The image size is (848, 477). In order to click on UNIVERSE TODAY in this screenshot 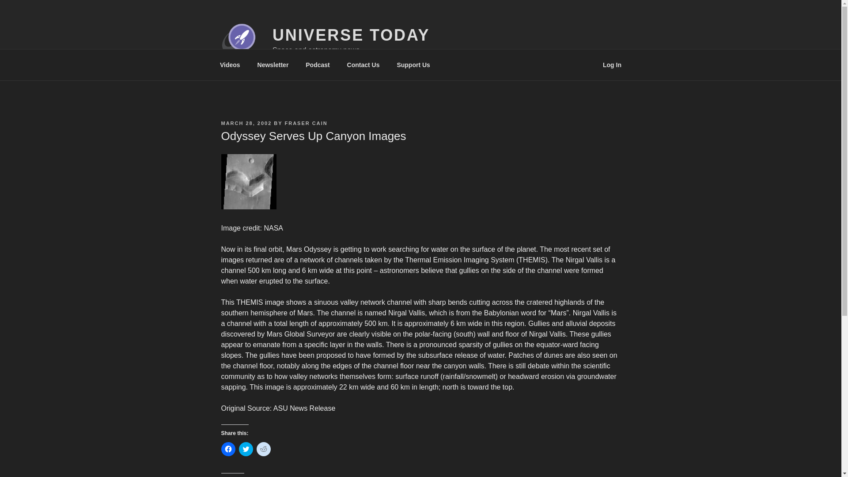, I will do `click(351, 35)`.